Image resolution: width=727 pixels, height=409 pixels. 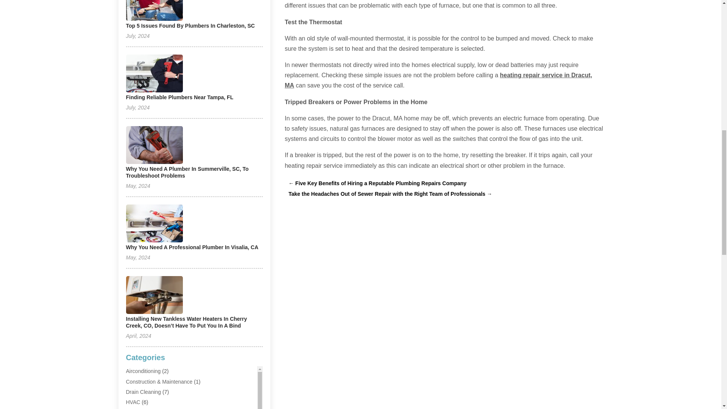 I want to click on HVAC, so click(x=133, y=402).